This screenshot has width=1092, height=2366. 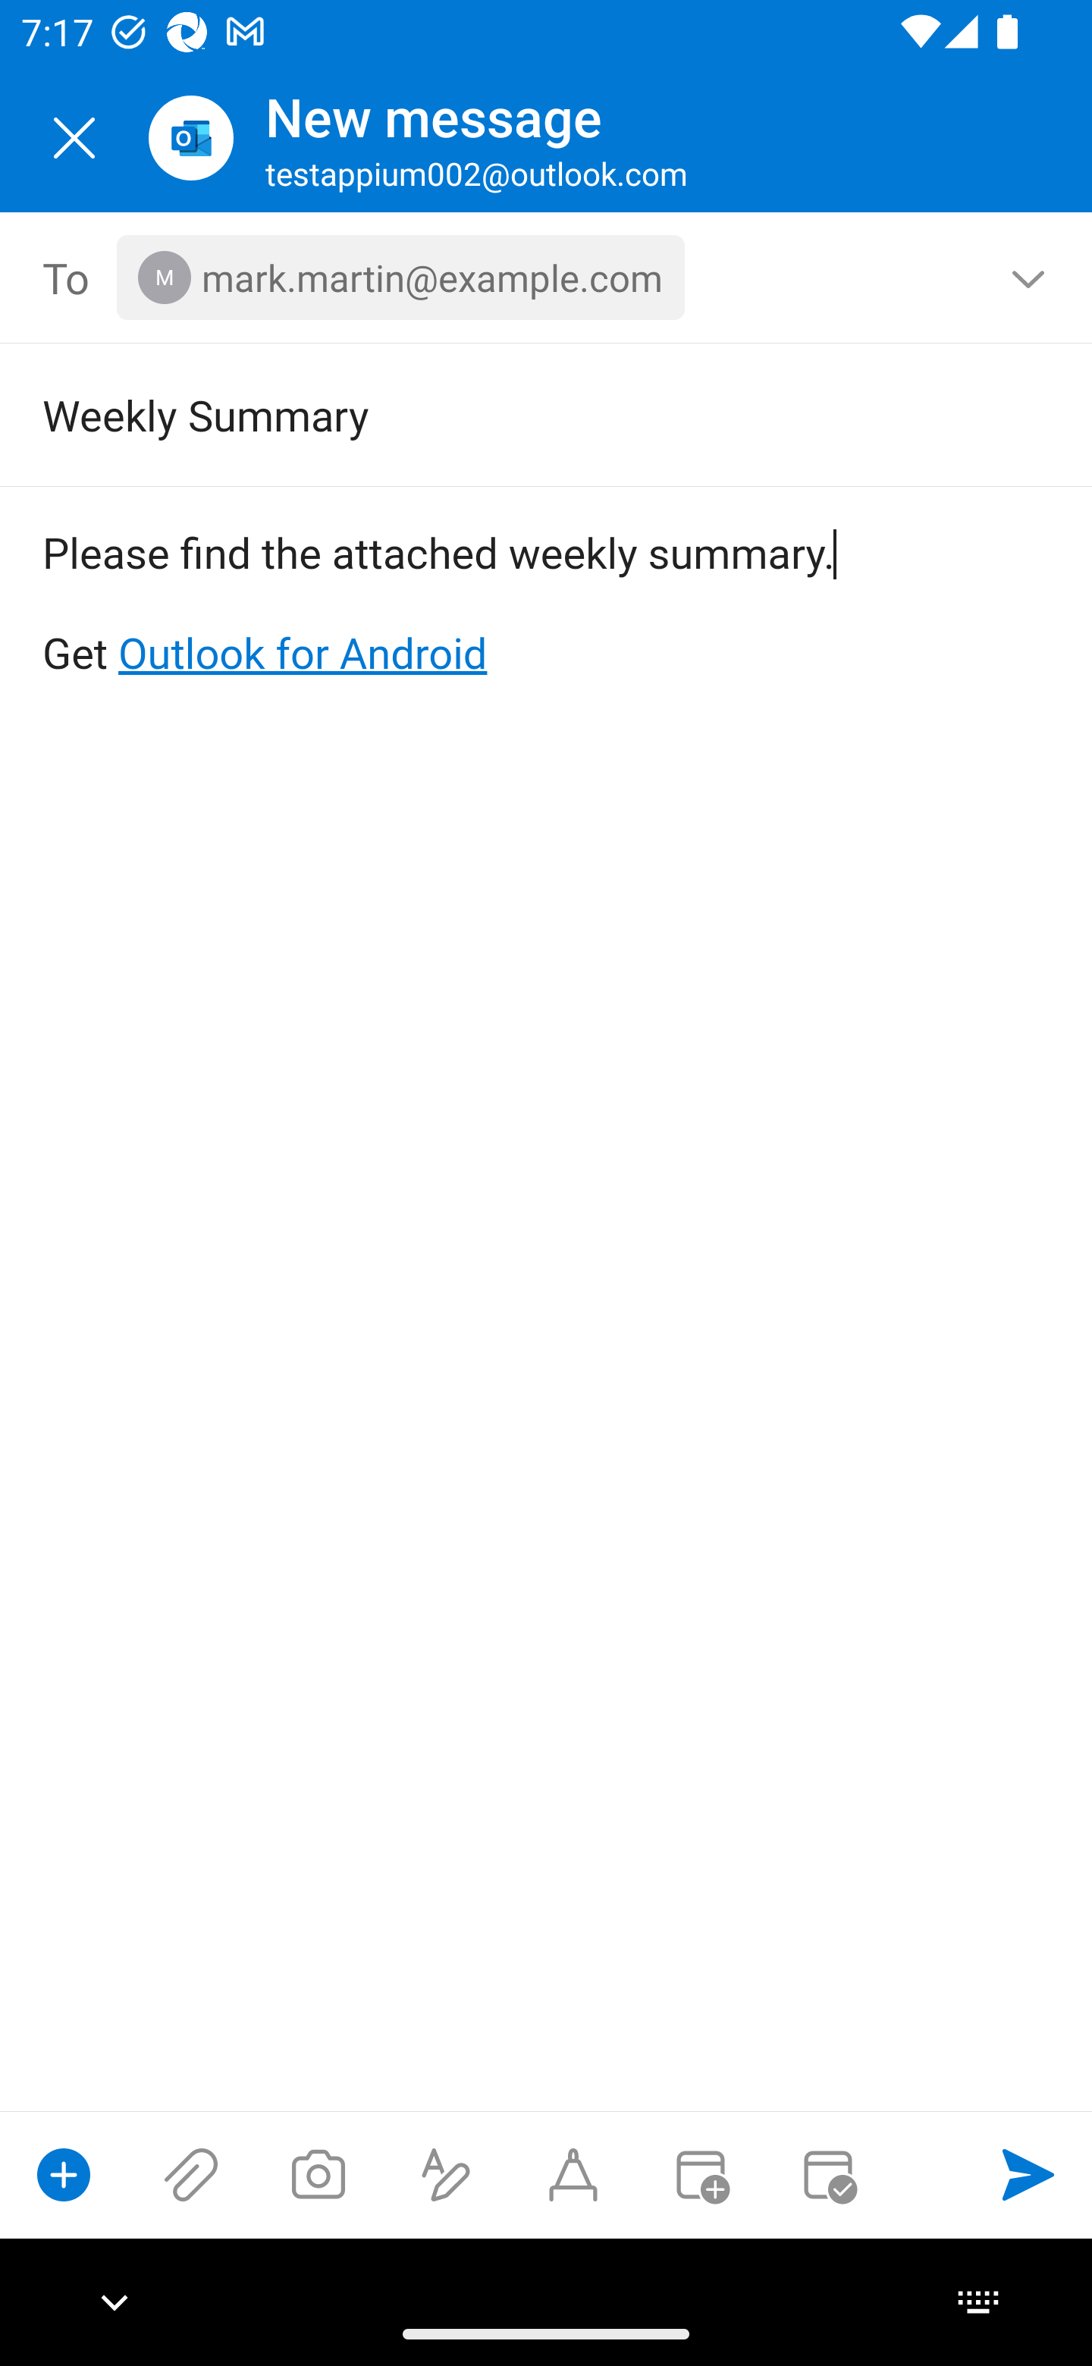 I want to click on Attach files, so click(x=191, y=2174).